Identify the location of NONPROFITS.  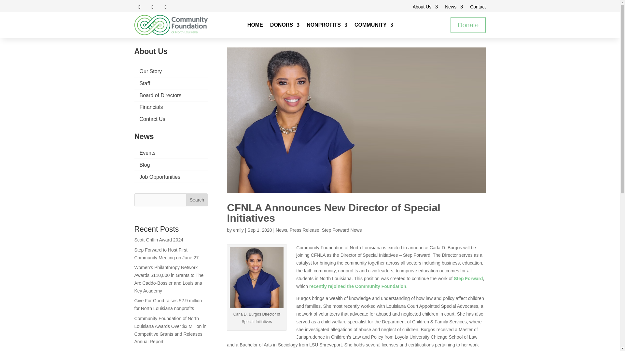
(327, 26).